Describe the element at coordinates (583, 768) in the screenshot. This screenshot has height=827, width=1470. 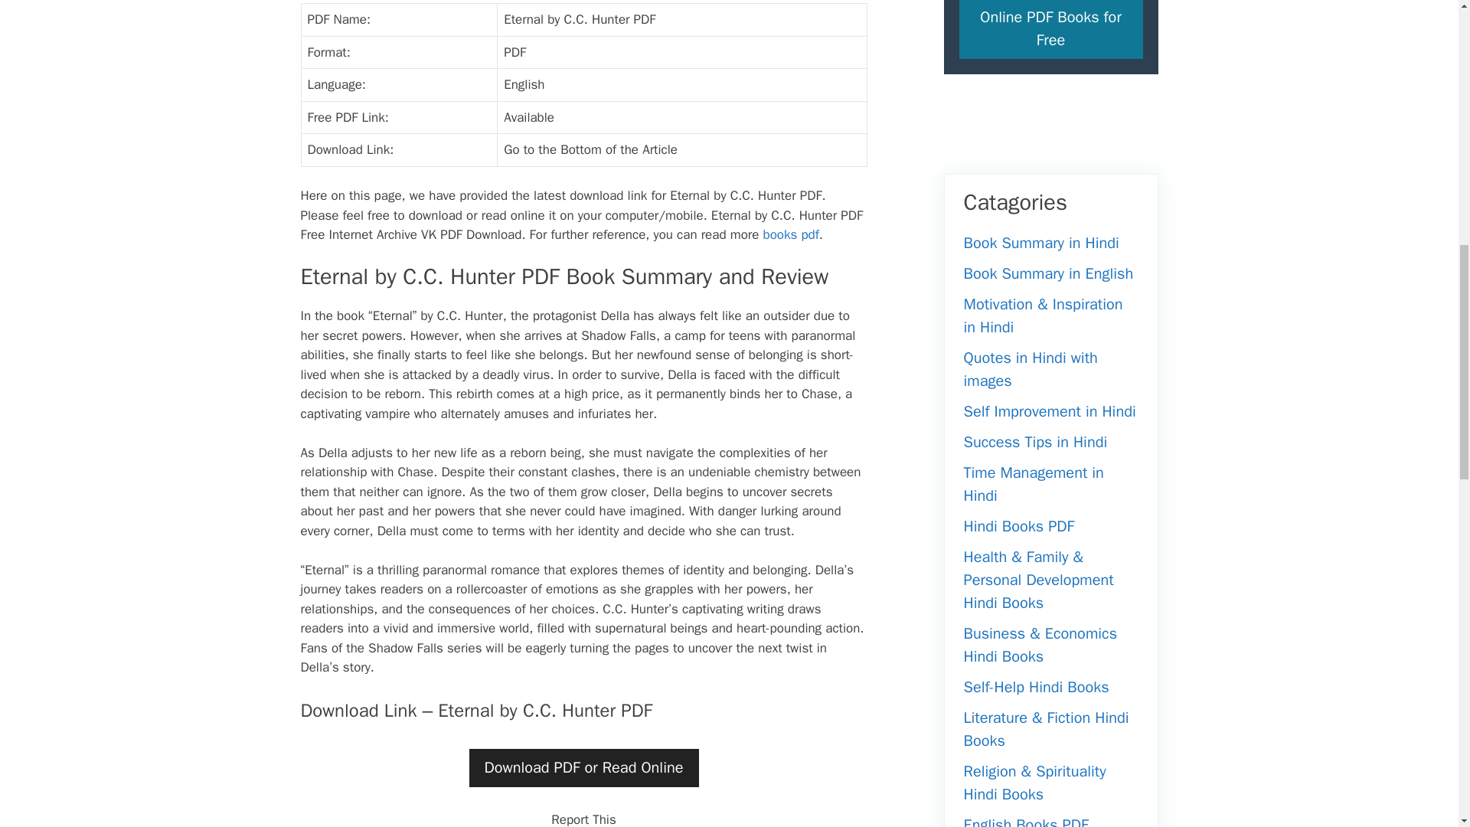
I see `Download PDF or Read Online` at that location.